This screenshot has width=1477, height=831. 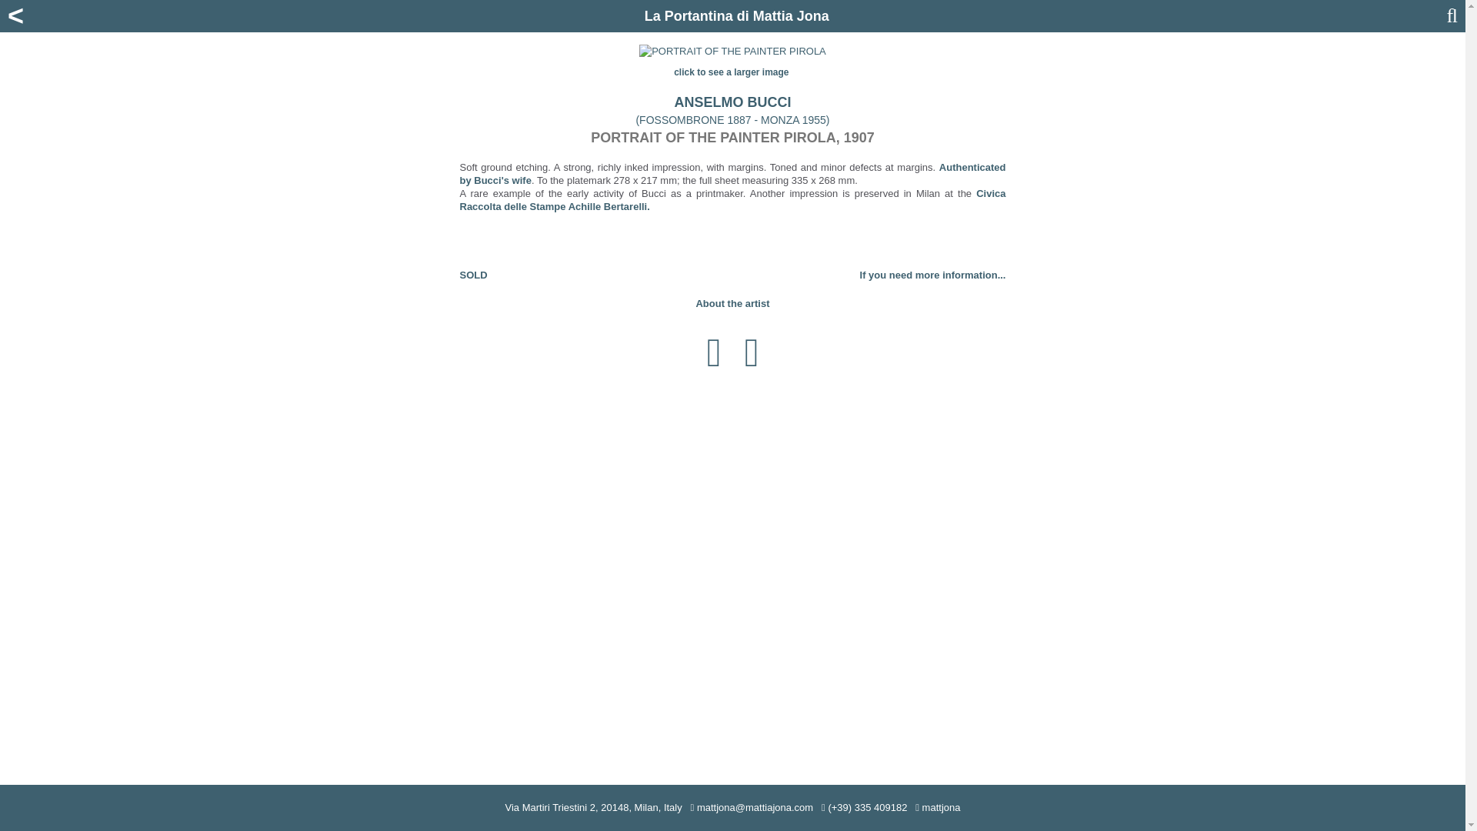 What do you see at coordinates (732, 72) in the screenshot?
I see `click to see a larger image ` at bounding box center [732, 72].